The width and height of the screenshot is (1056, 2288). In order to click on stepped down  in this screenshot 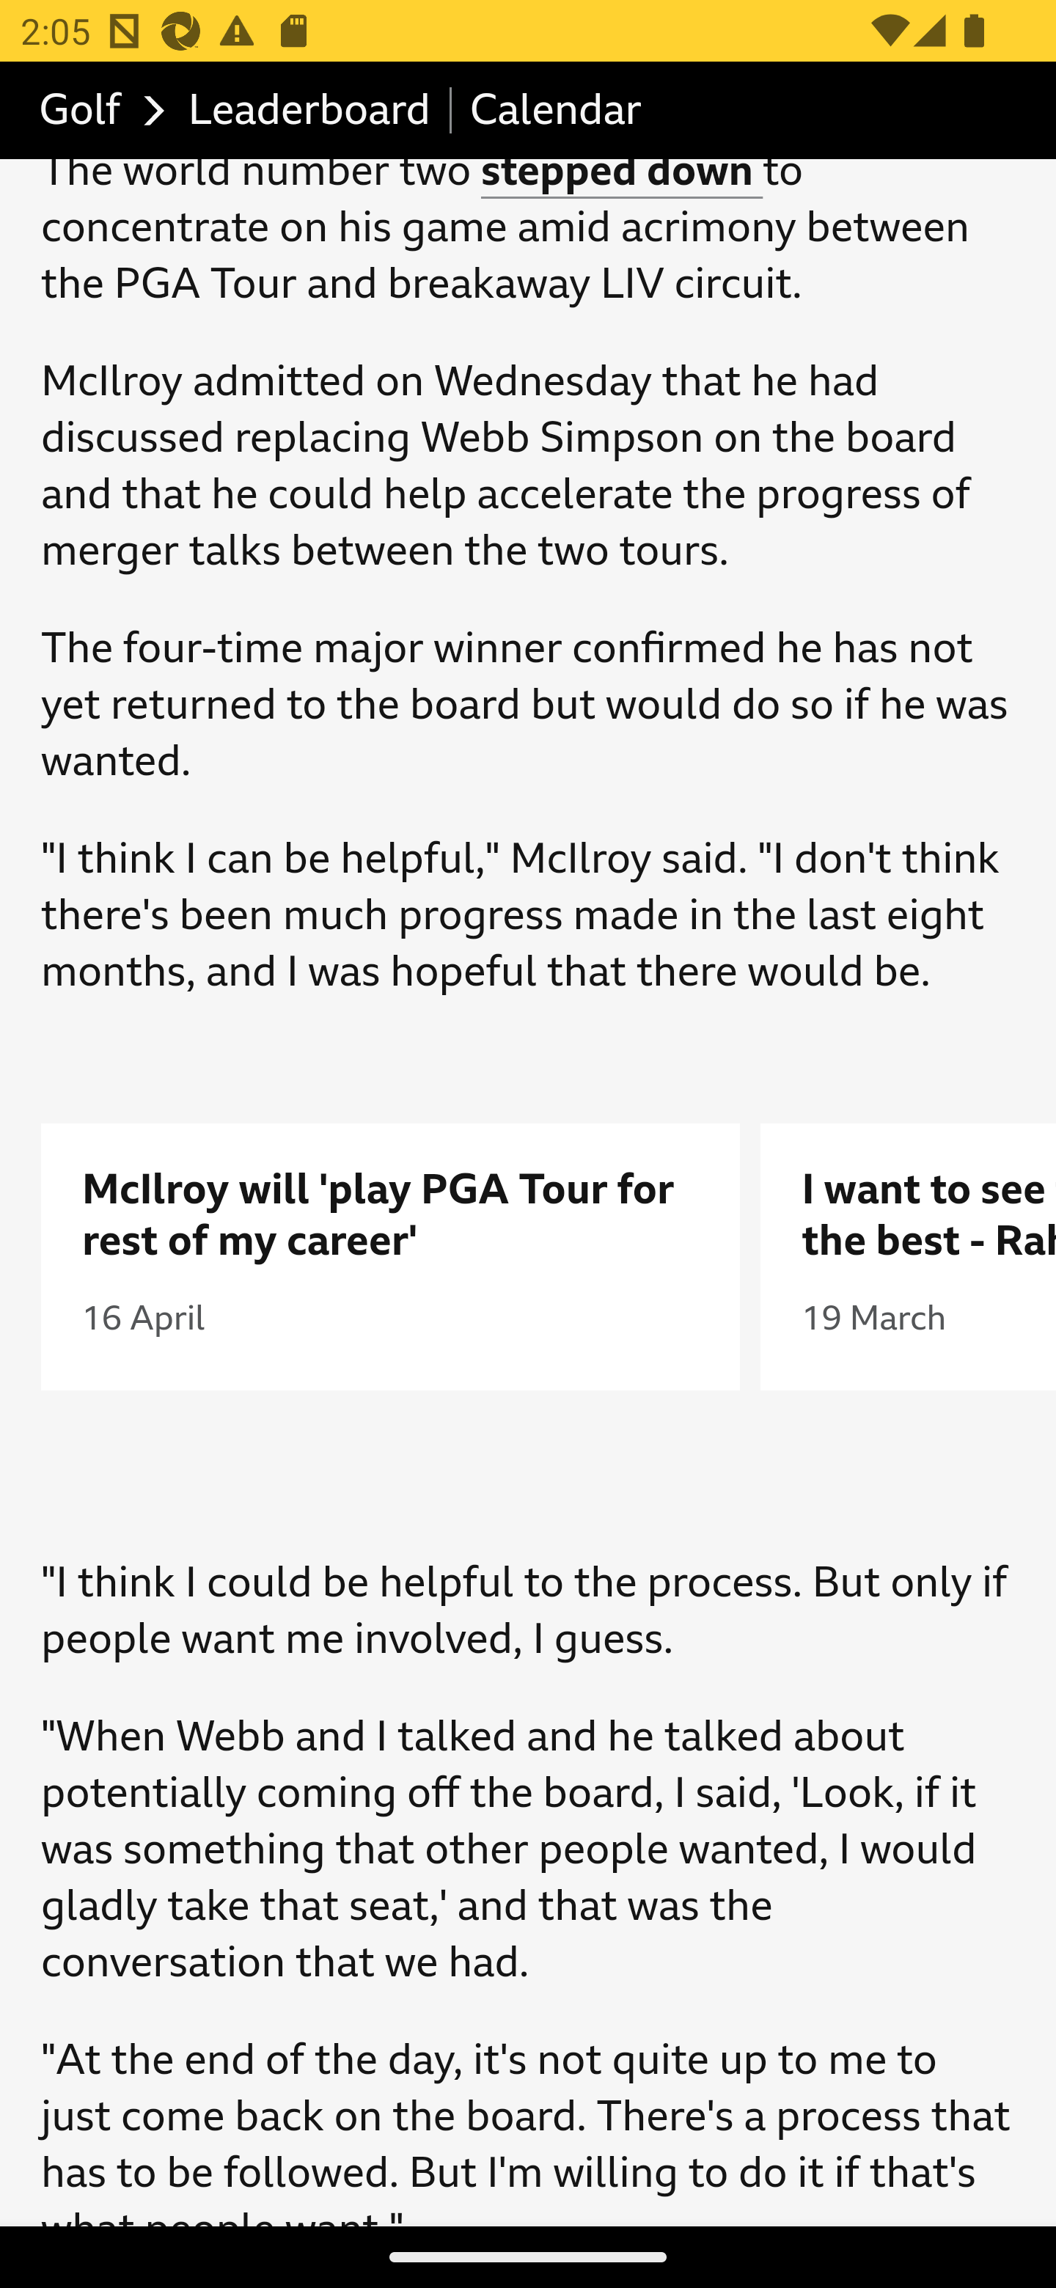, I will do `click(622, 172)`.